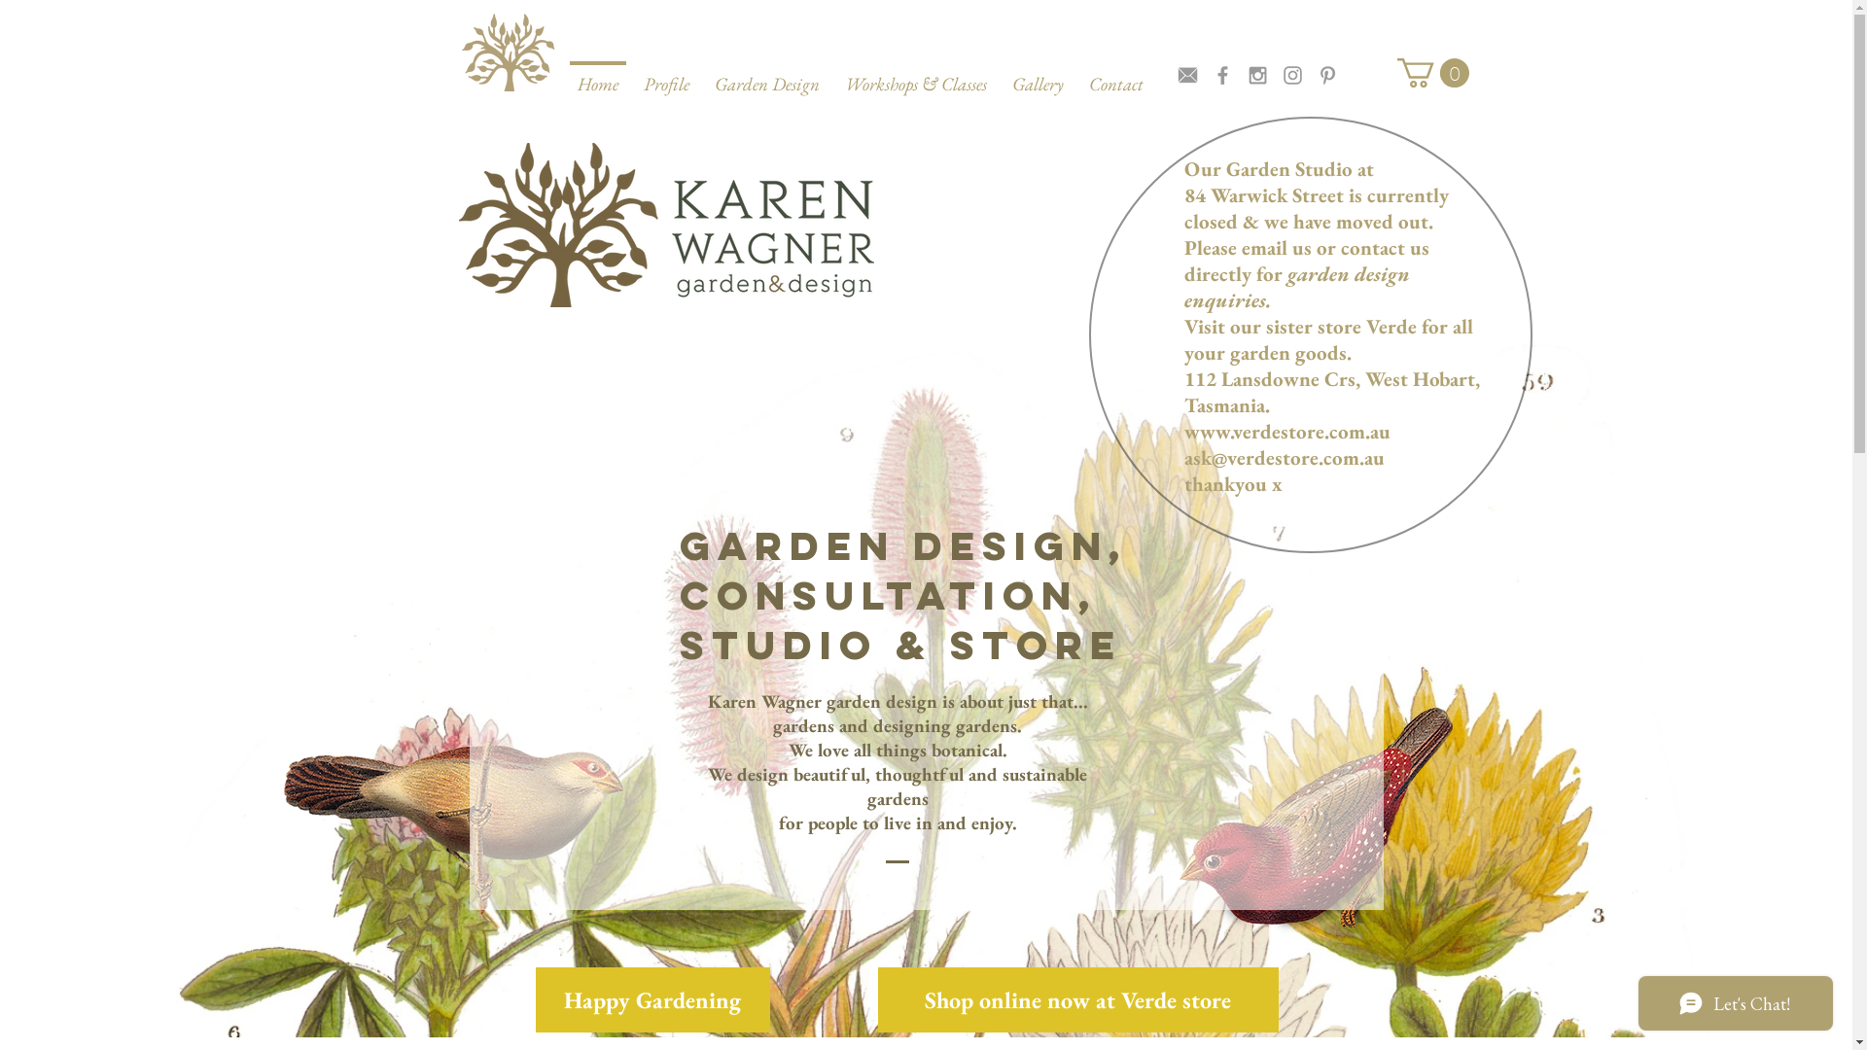 This screenshot has height=1050, width=1867. What do you see at coordinates (1432, 73) in the screenshot?
I see `0` at bounding box center [1432, 73].